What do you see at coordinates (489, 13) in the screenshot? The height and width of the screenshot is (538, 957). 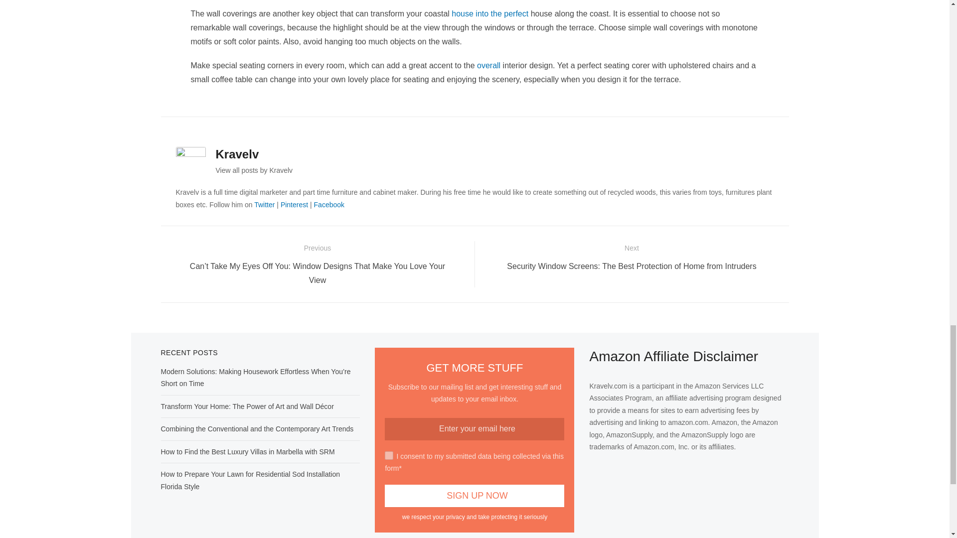 I see `house into the perfect` at bounding box center [489, 13].